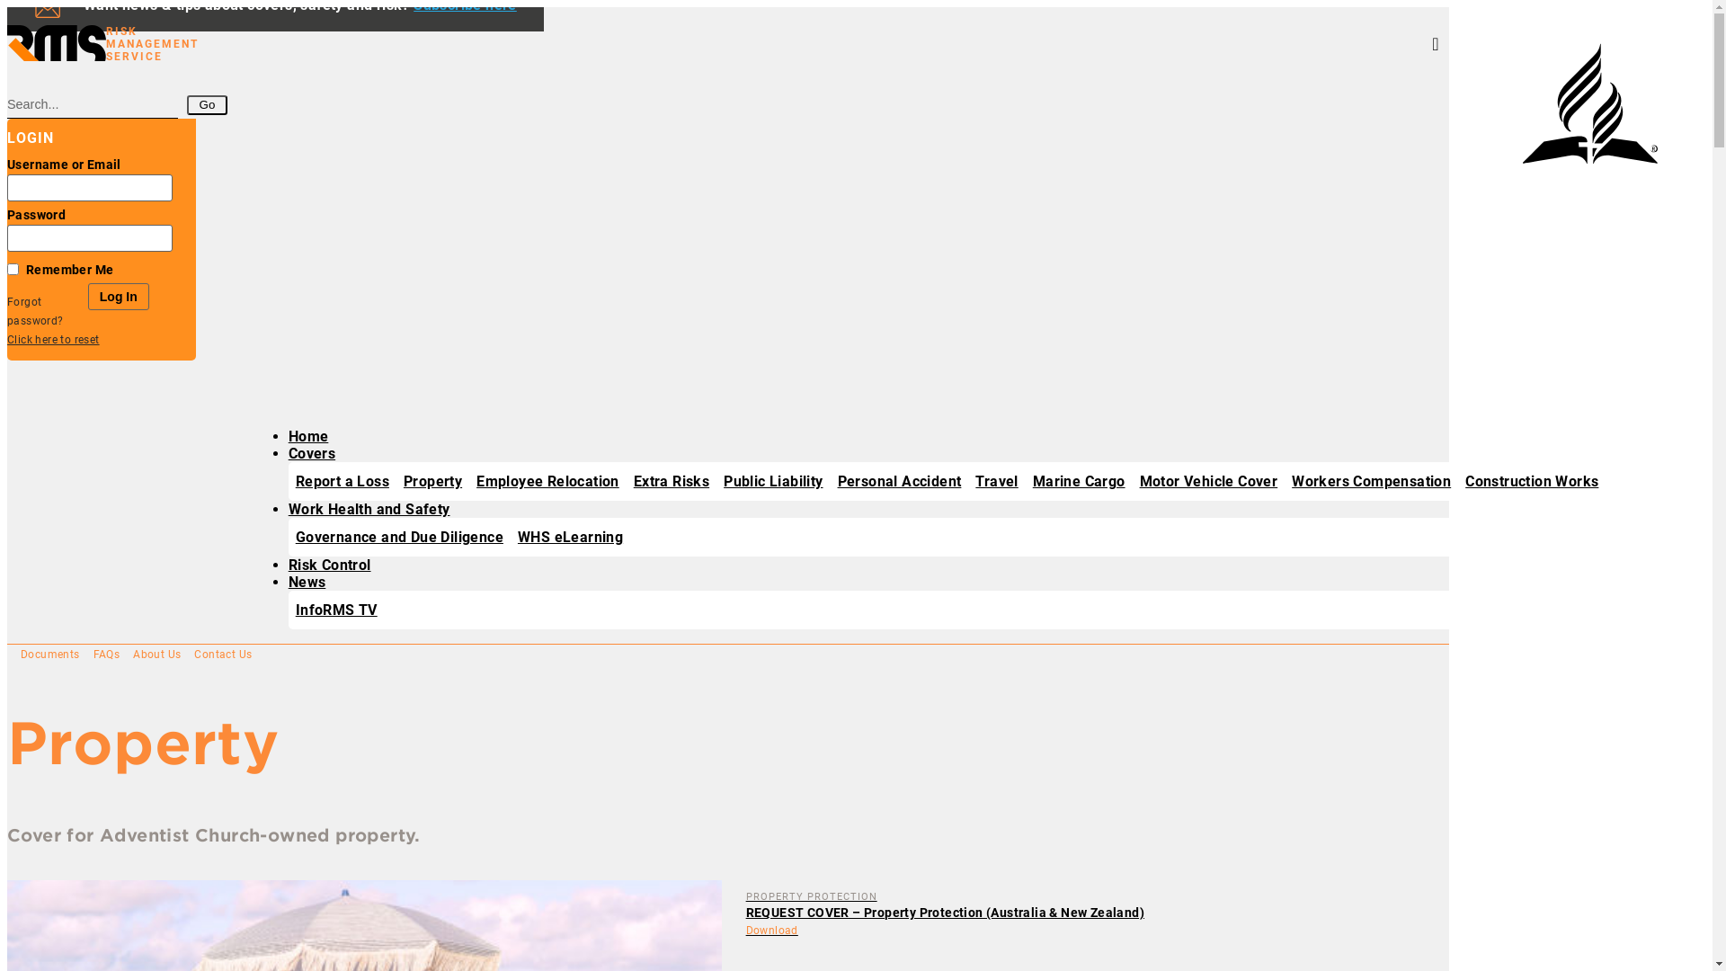 This screenshot has width=1726, height=971. Describe the element at coordinates (1209, 482) in the screenshot. I see `Motor Vehicle Cover` at that location.